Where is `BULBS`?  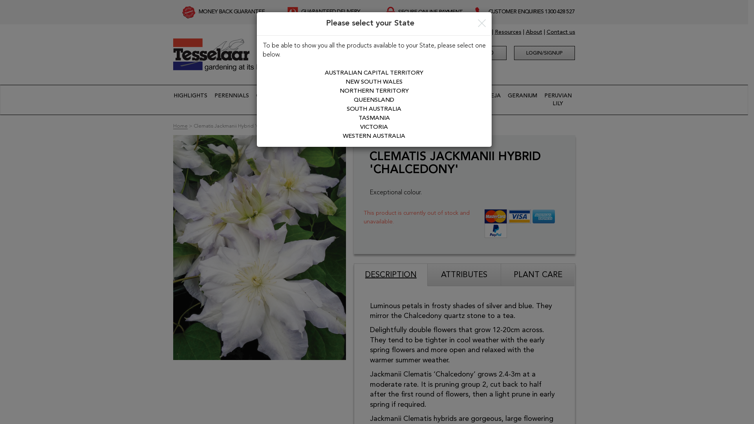 BULBS is located at coordinates (332, 96).